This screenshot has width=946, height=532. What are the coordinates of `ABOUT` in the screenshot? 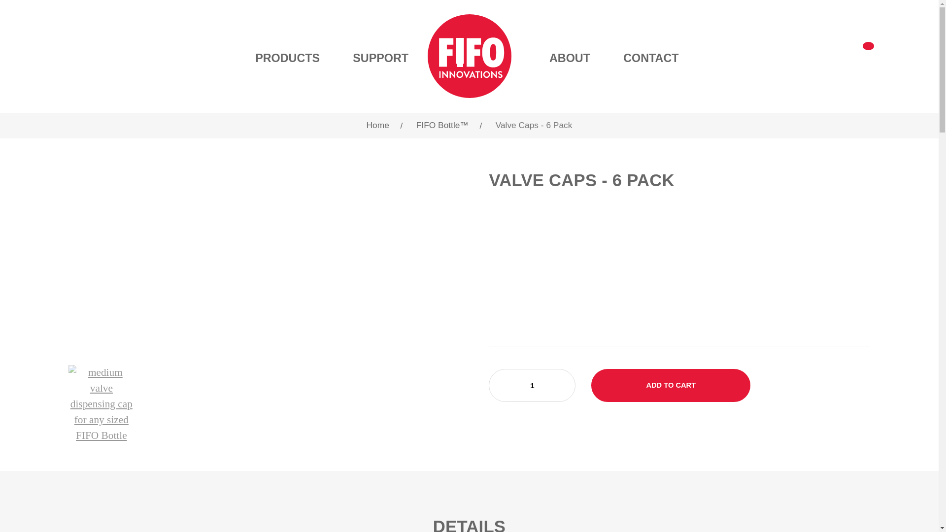 It's located at (570, 58).